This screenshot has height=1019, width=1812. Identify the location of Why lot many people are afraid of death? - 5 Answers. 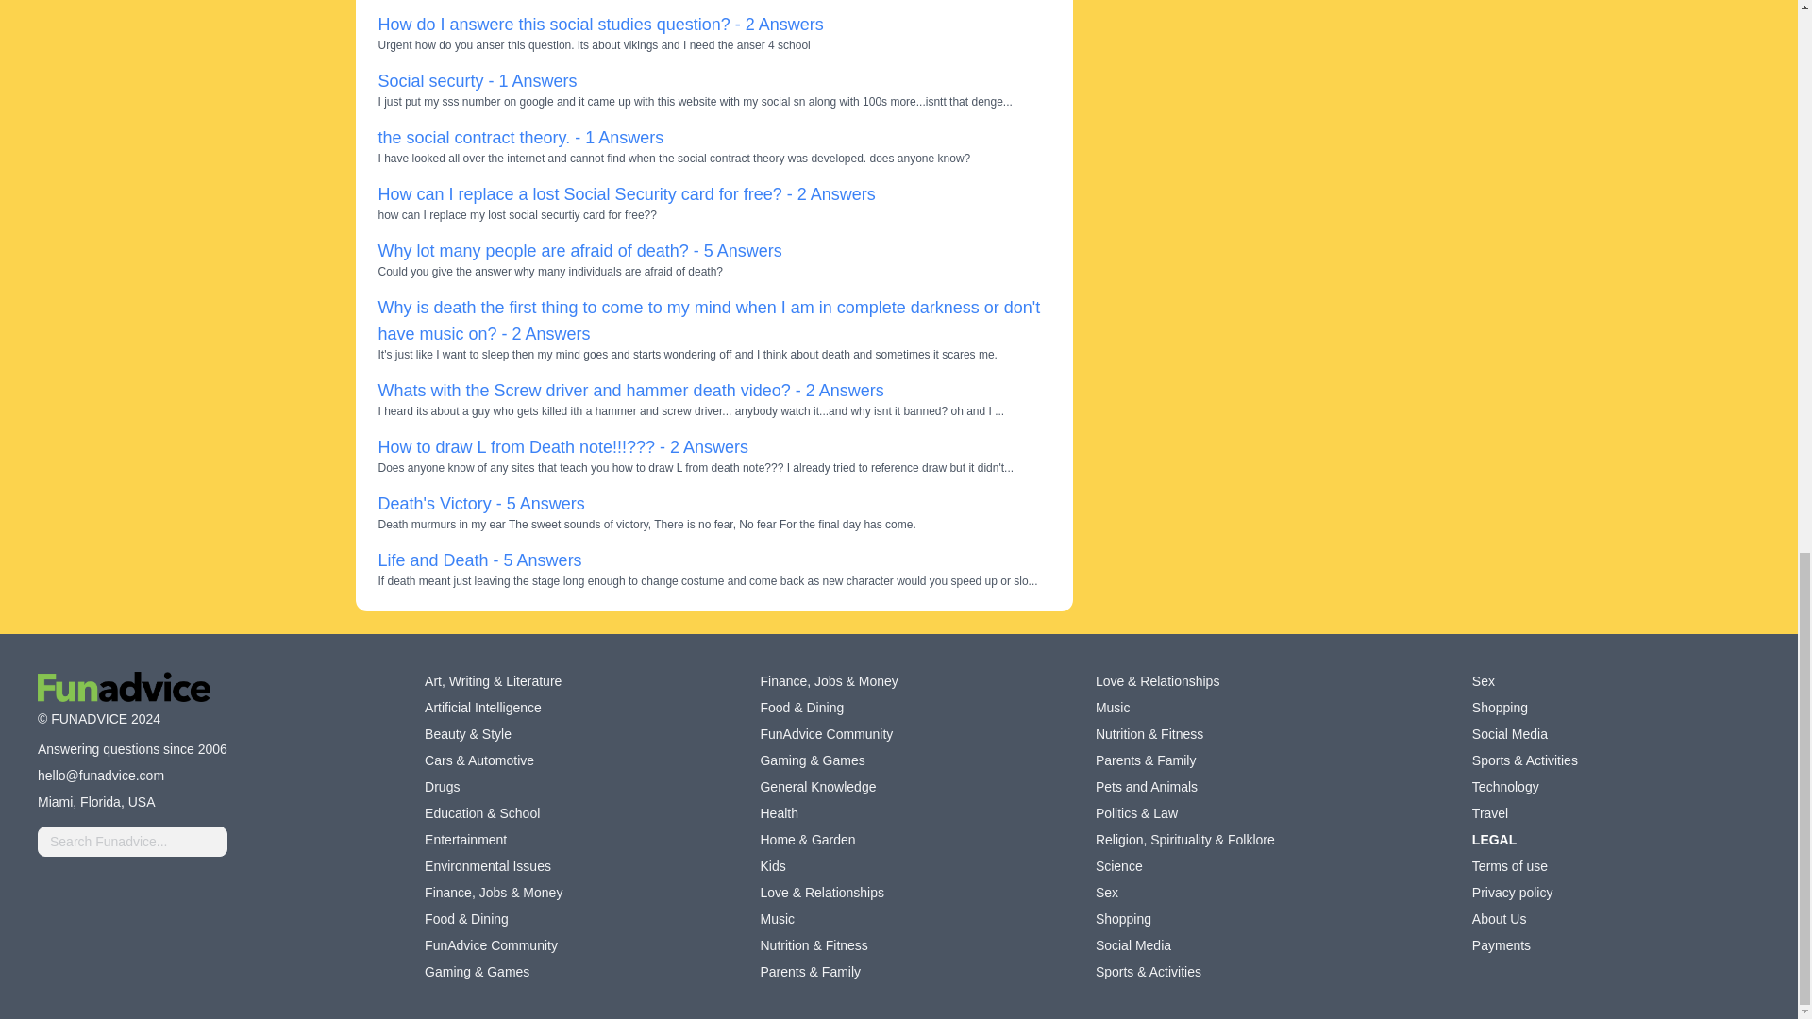
(579, 251).